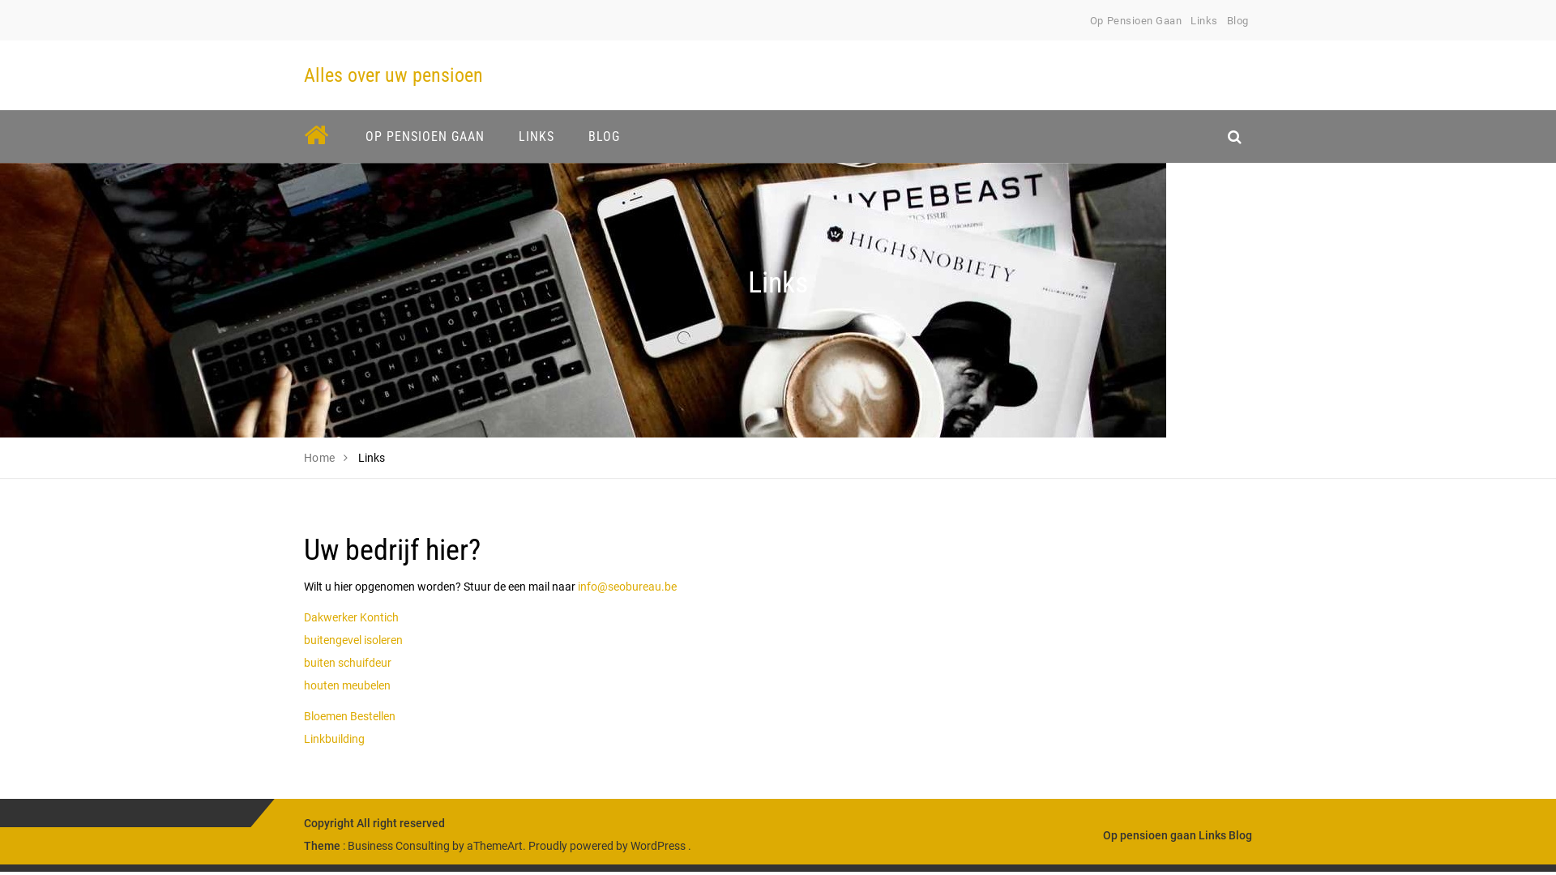  I want to click on Alles over uw pensioen, so click(394, 75).